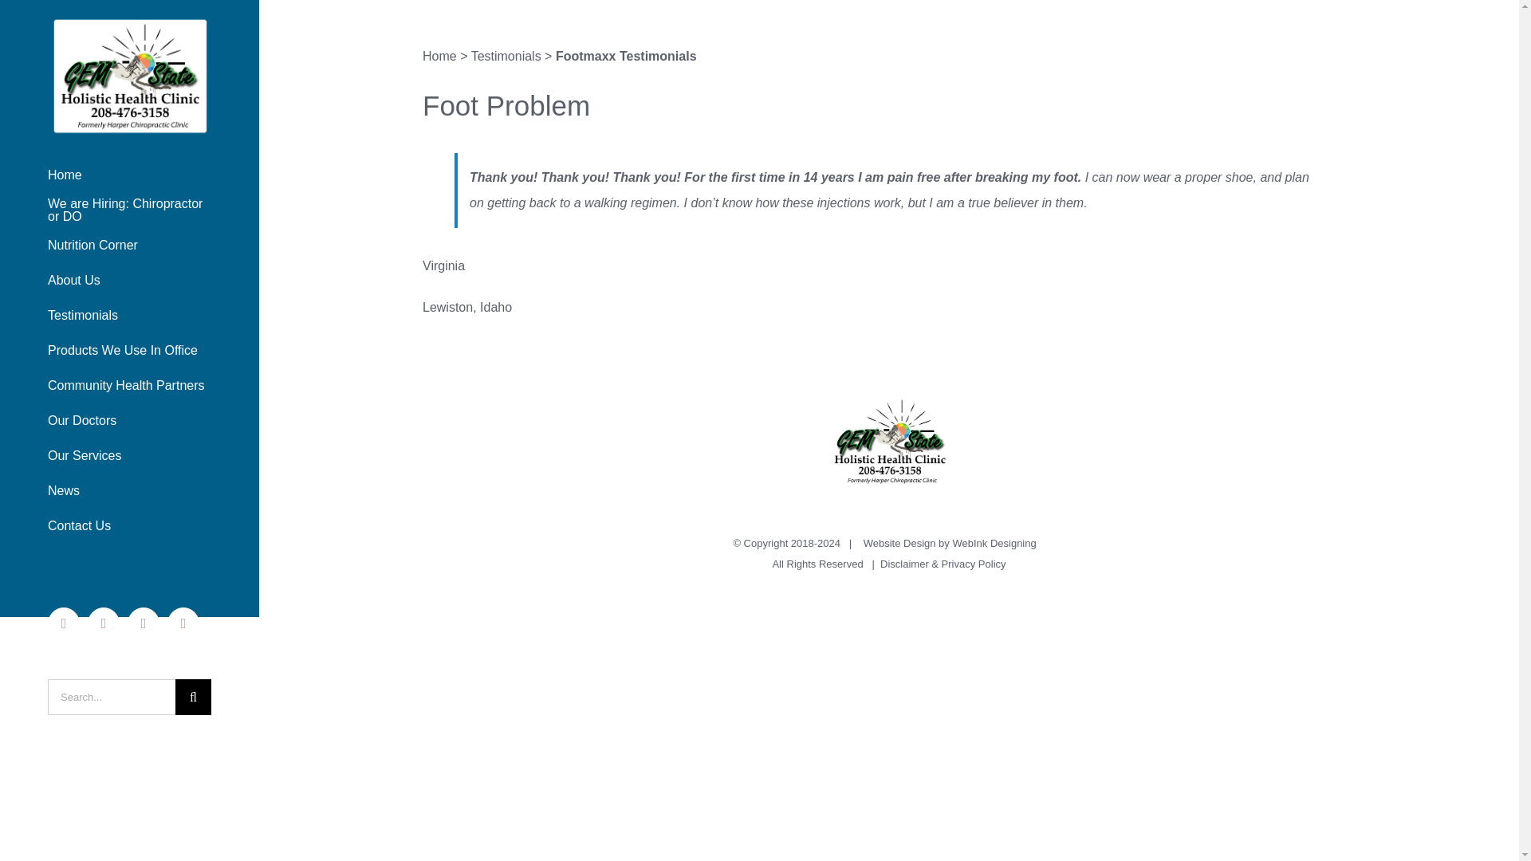 The width and height of the screenshot is (1531, 861). I want to click on Testimonials, so click(129, 315).